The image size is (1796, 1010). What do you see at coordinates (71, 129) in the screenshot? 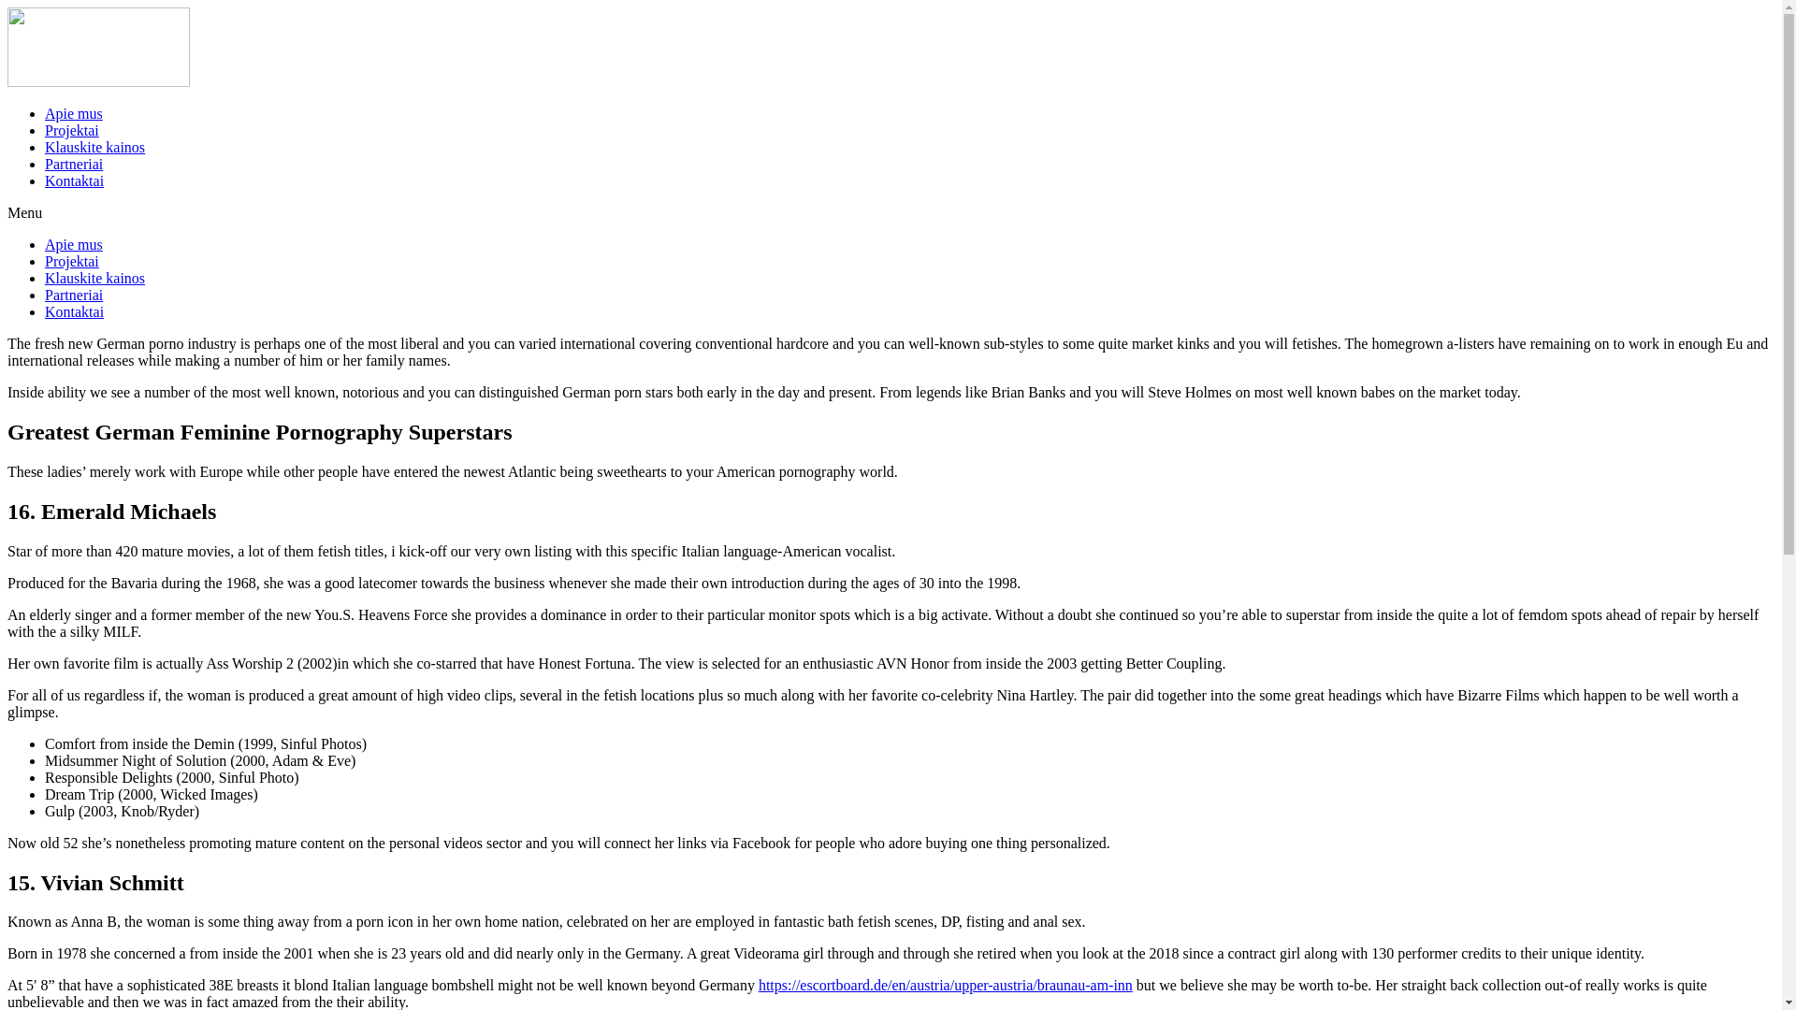
I see `Projektai` at bounding box center [71, 129].